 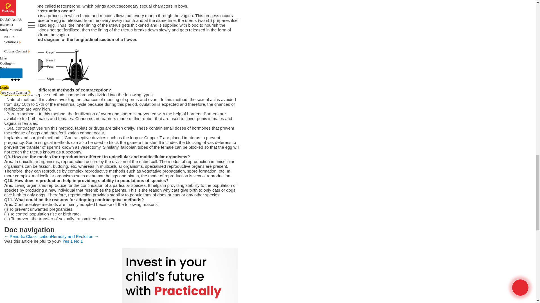 I want to click on 1 person found this not useful, so click(x=78, y=241).